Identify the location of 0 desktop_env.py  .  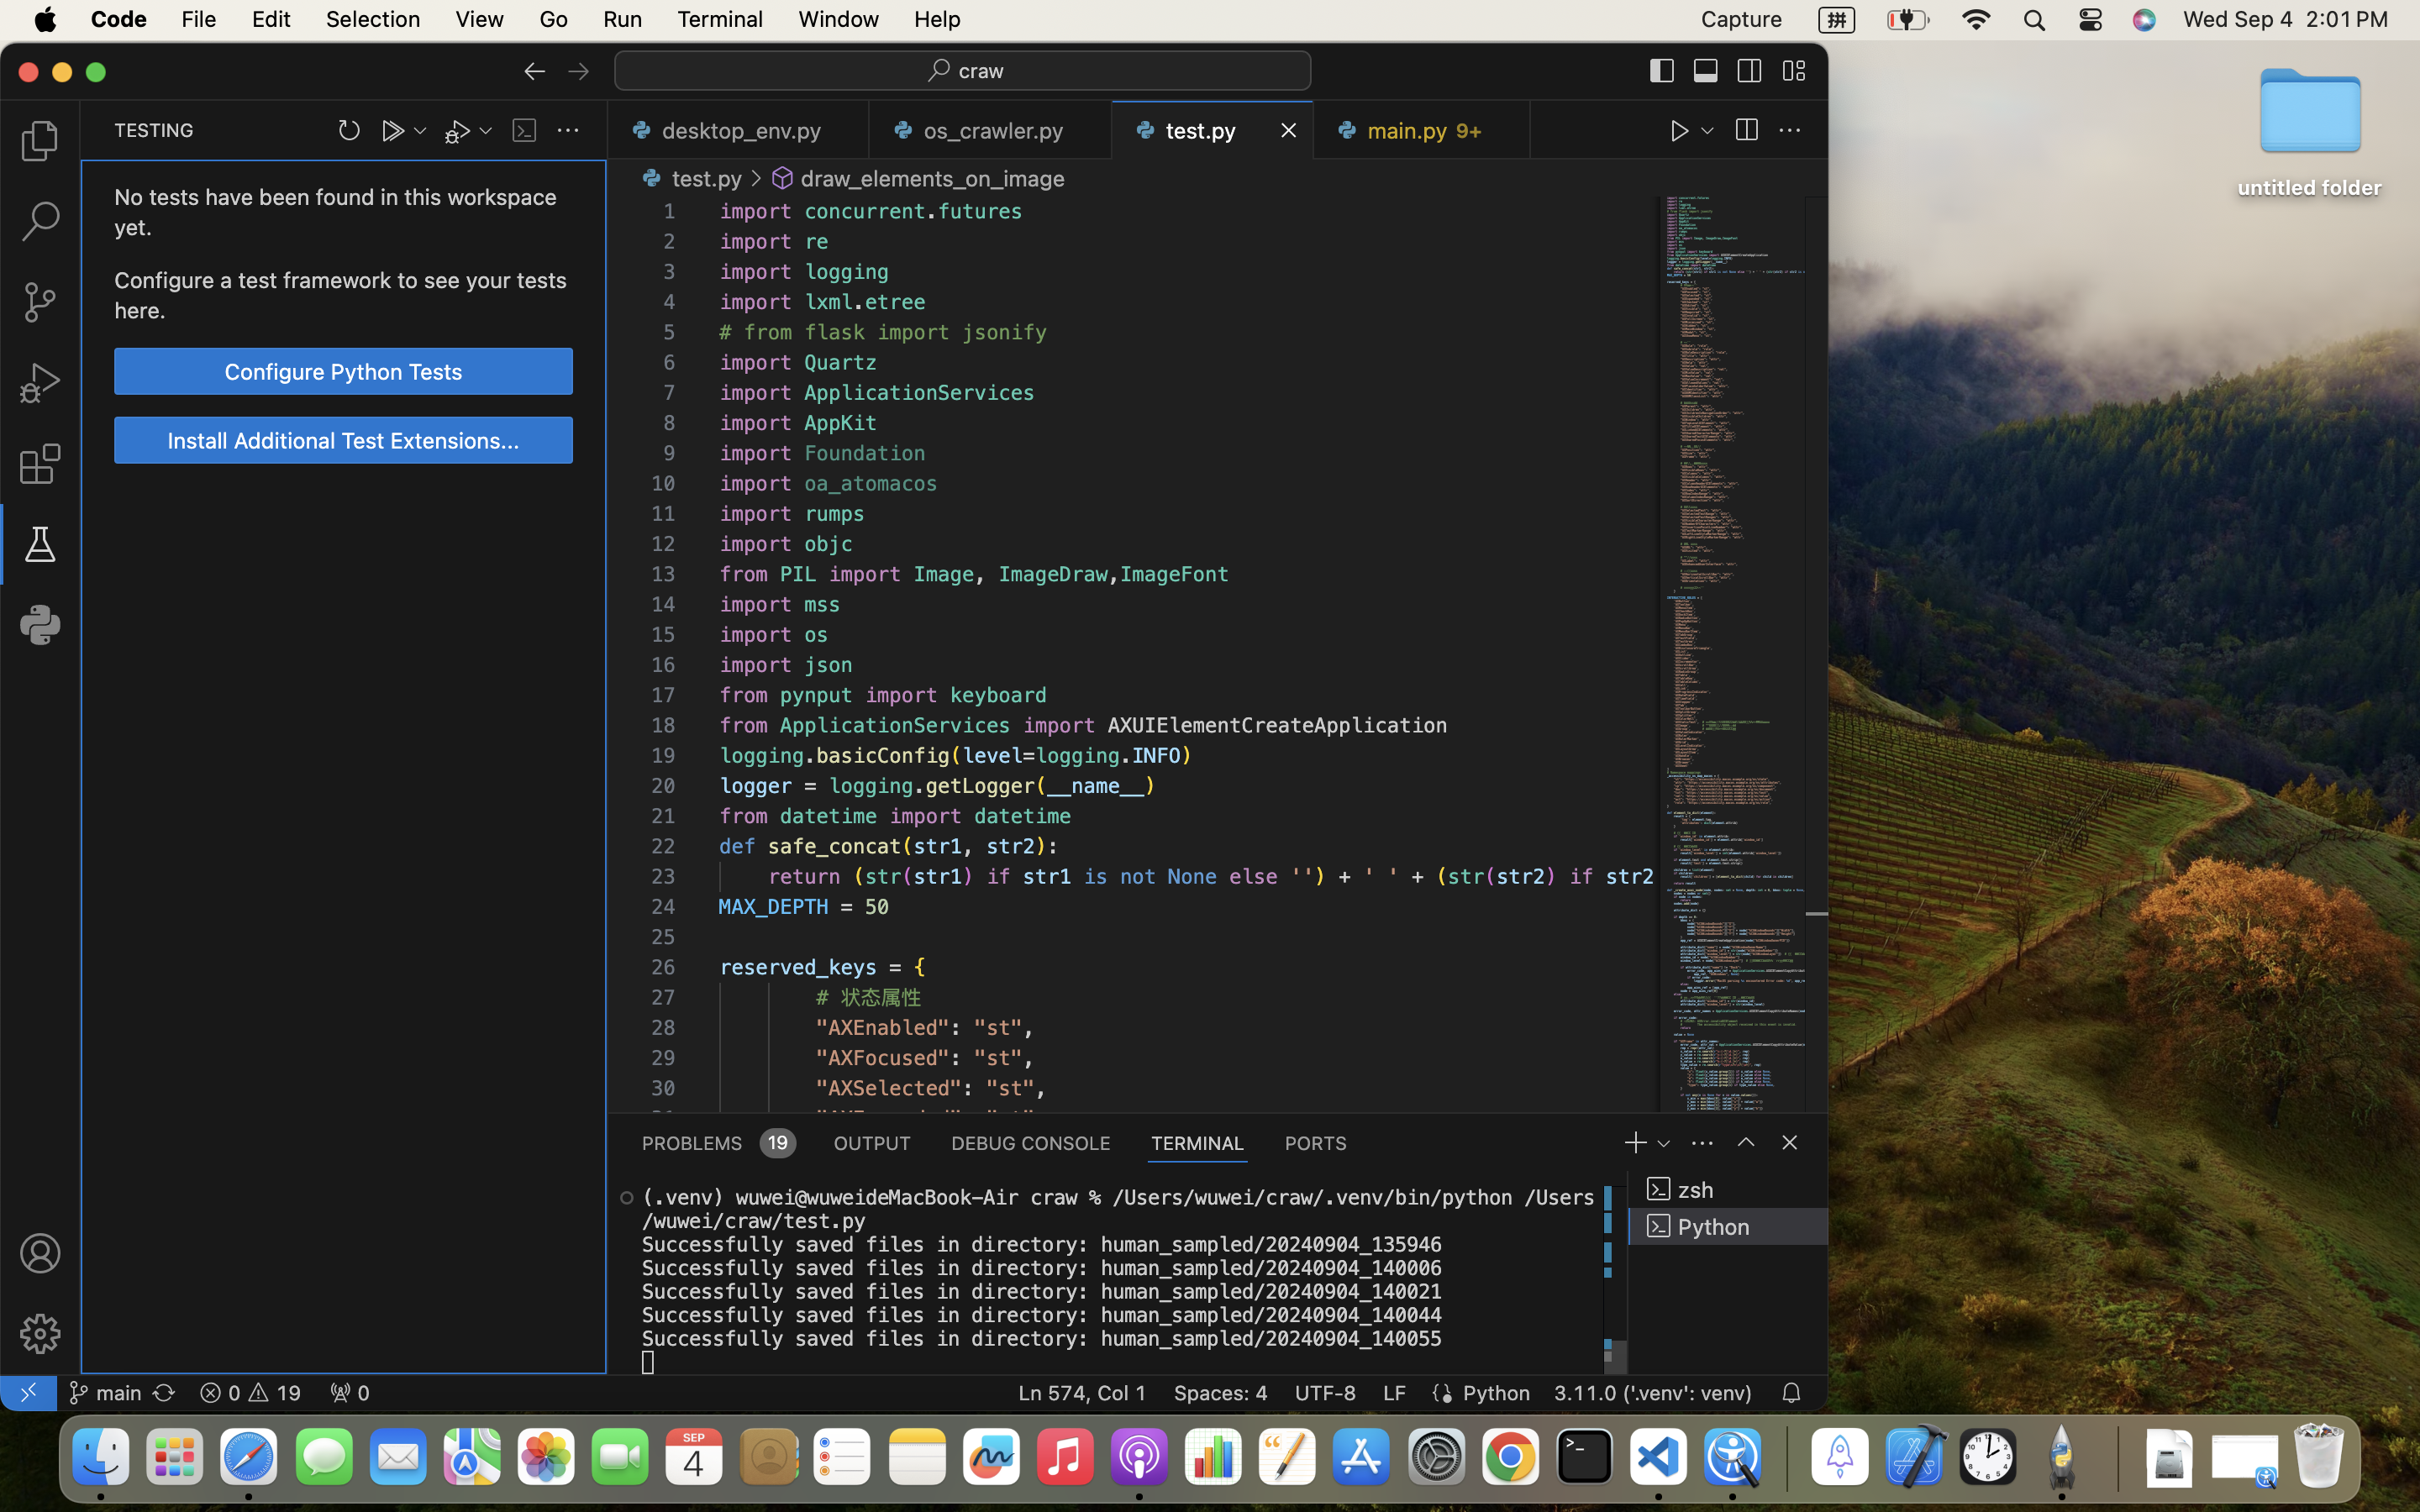
(739, 130).